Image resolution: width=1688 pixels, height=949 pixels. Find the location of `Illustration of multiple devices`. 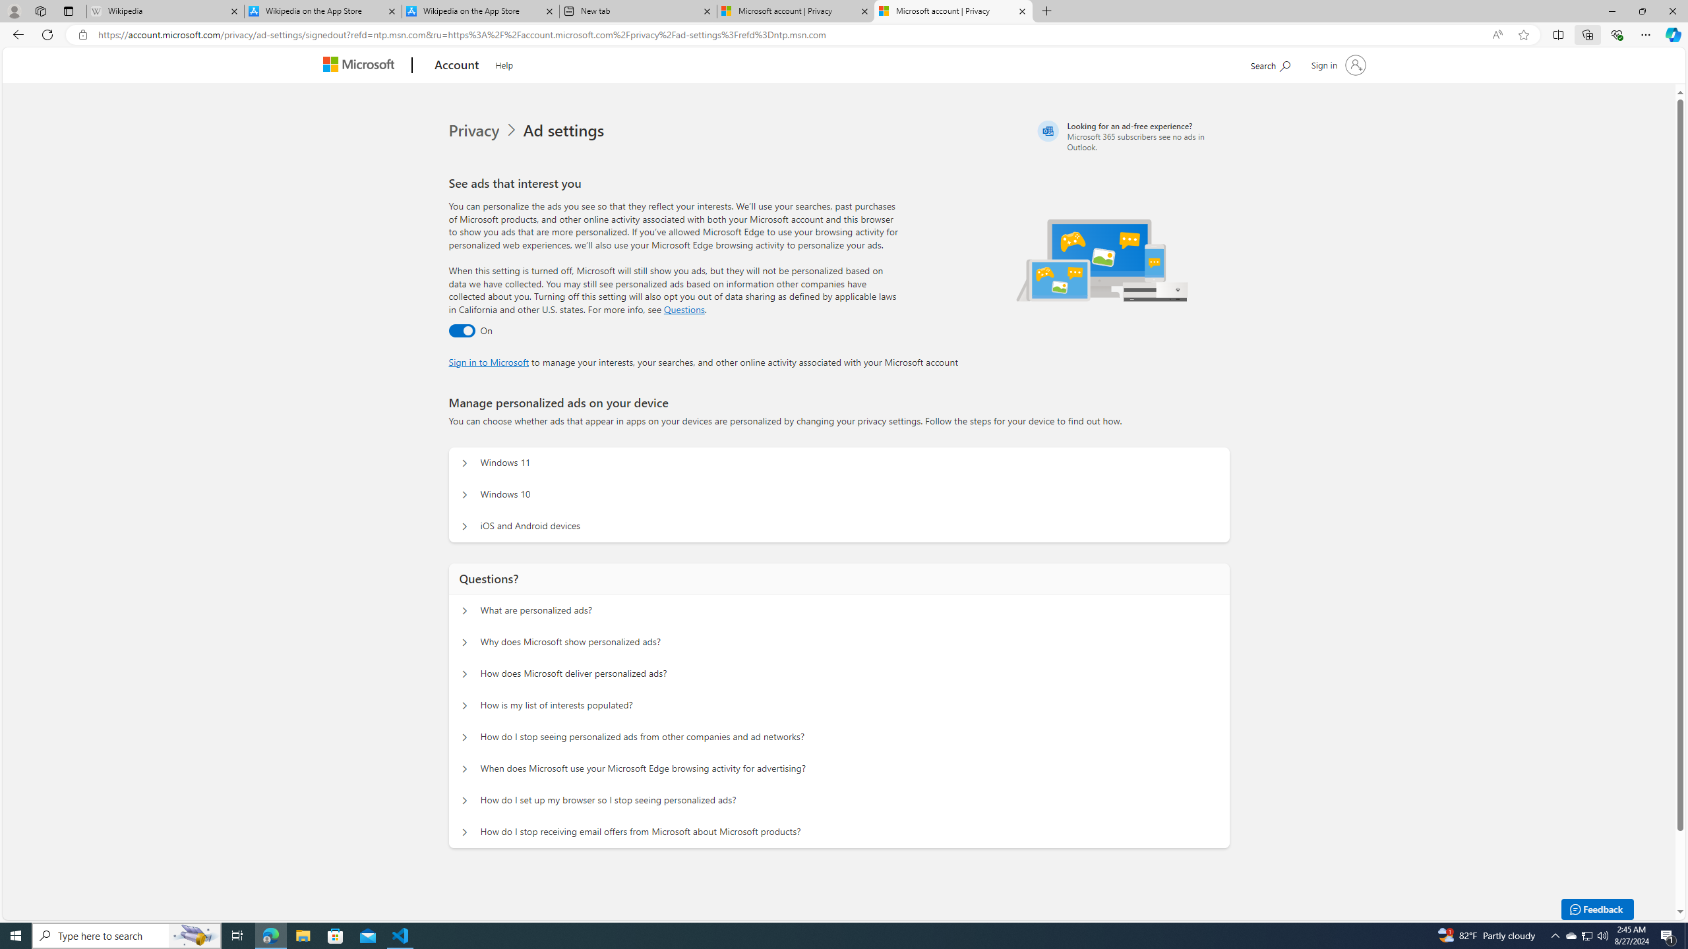

Illustration of multiple devices is located at coordinates (1102, 260).